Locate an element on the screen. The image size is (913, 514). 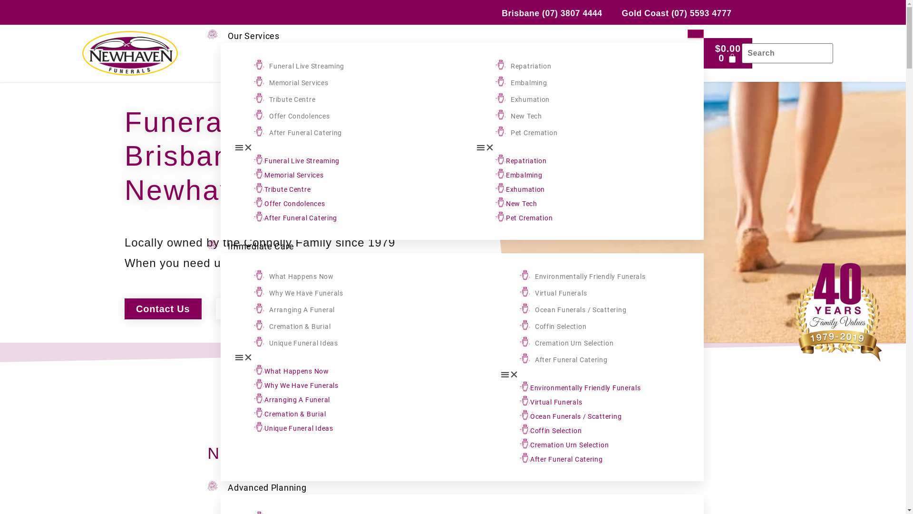
Gold Coast (07) 5593 4777 is located at coordinates (671, 11).